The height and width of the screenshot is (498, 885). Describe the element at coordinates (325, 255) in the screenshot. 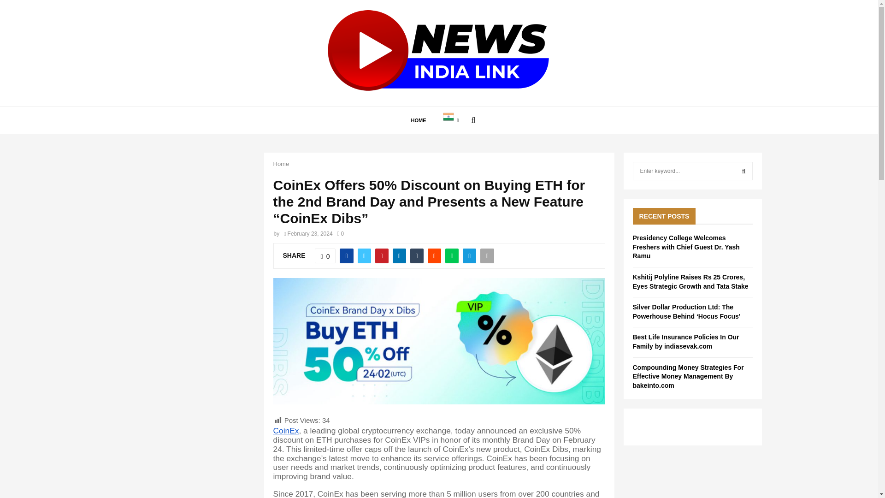

I see `Like` at that location.